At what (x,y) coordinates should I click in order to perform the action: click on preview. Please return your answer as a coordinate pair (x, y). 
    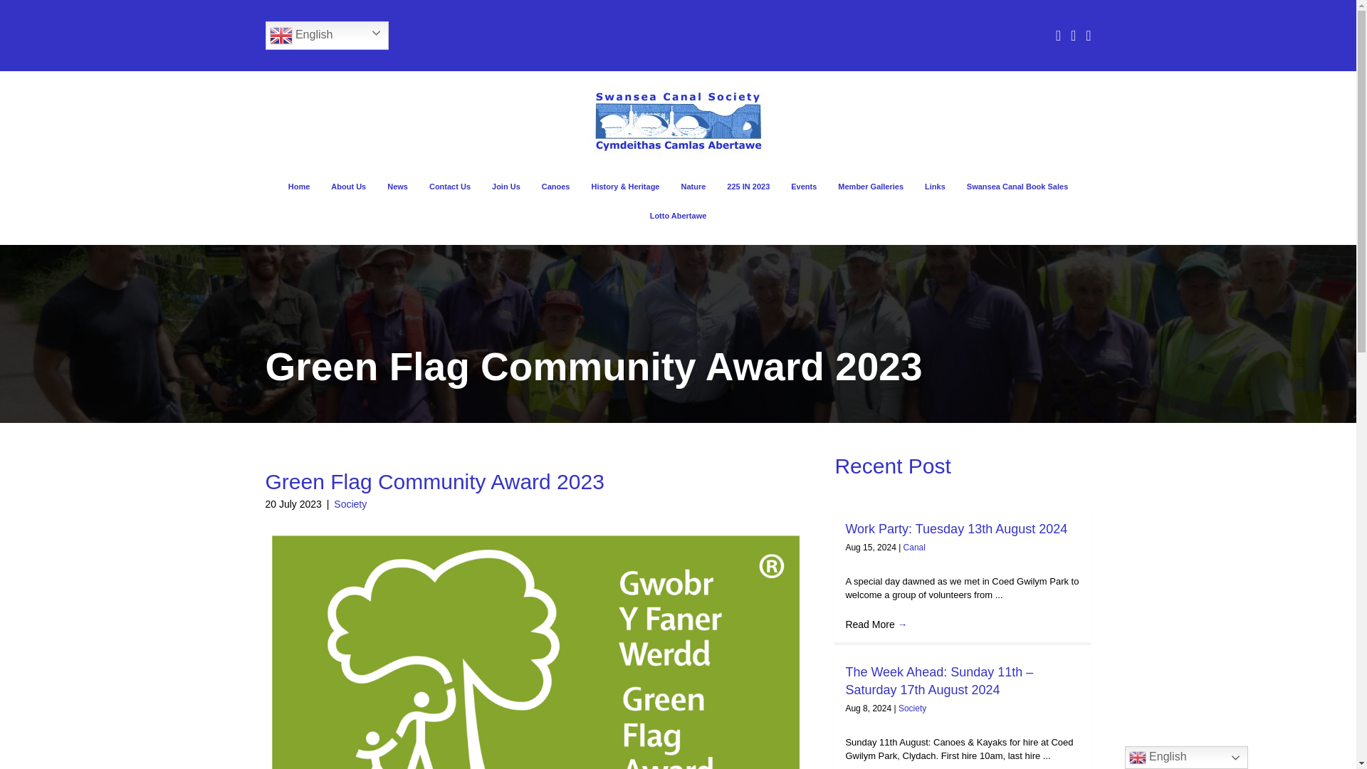
    Looking at the image, I should click on (678, 121).